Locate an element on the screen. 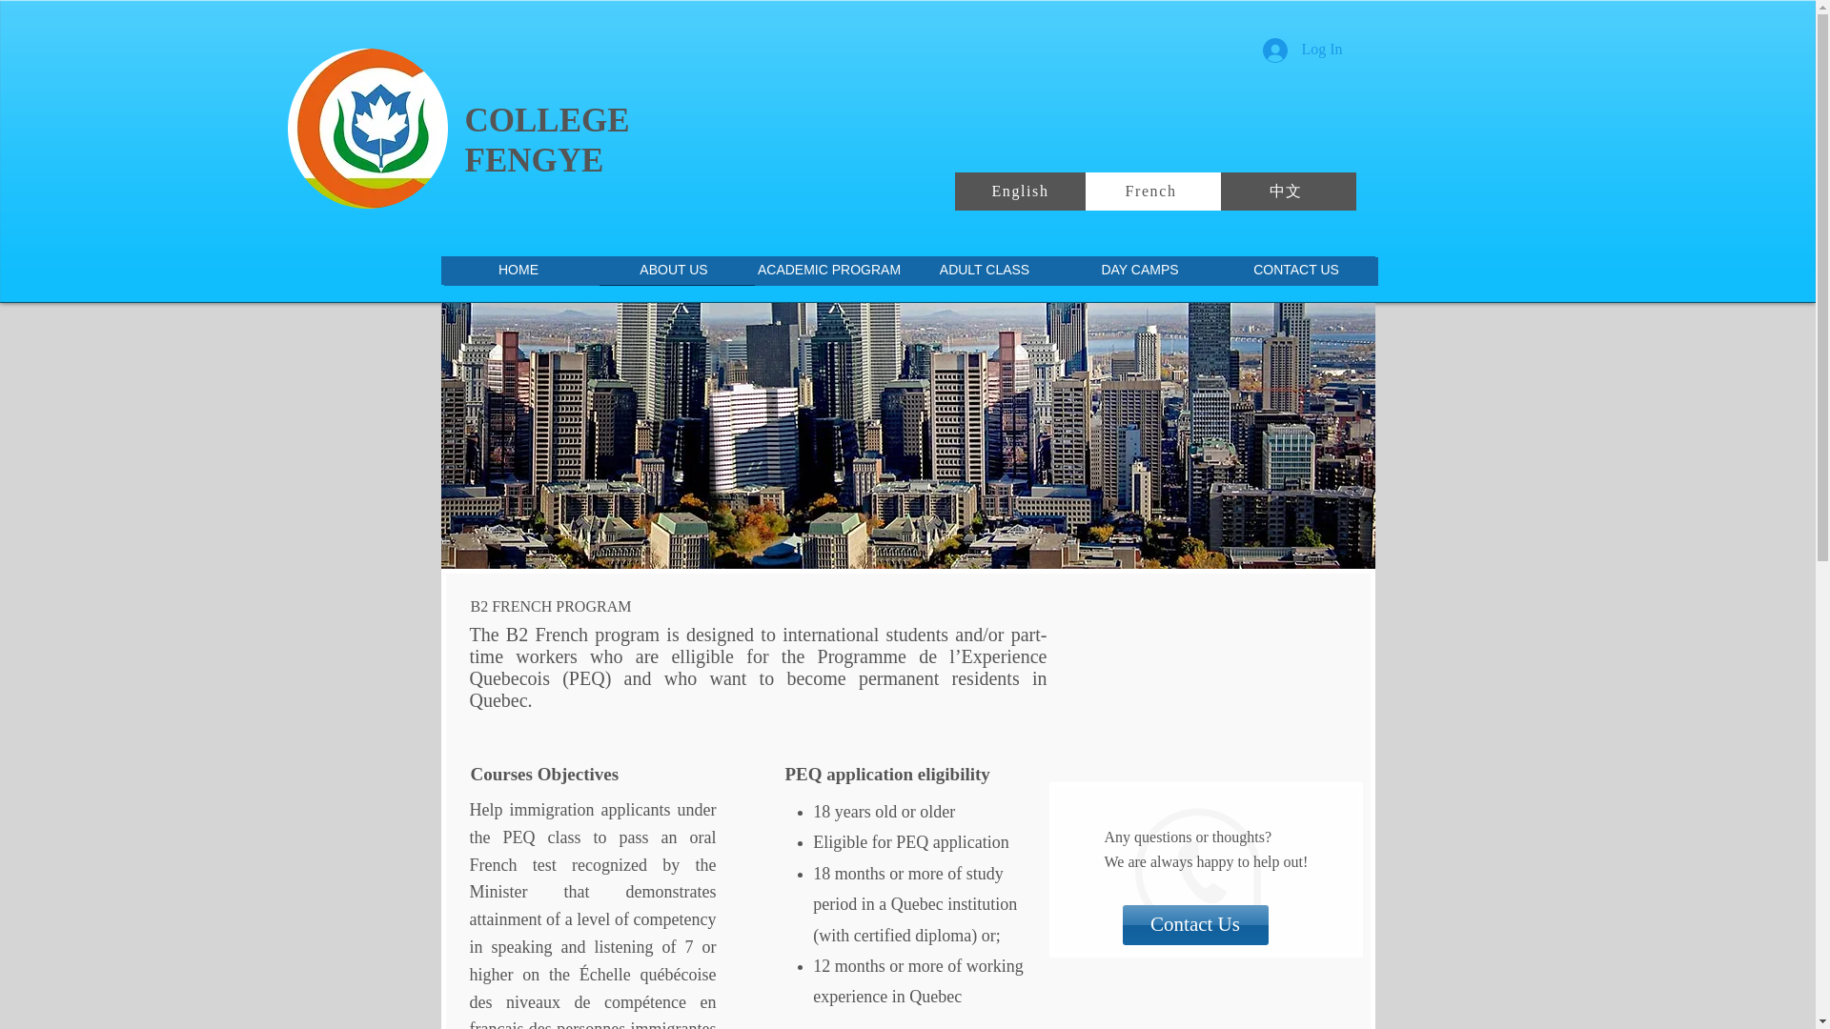 This screenshot has width=1830, height=1029. HOME is located at coordinates (518, 271).